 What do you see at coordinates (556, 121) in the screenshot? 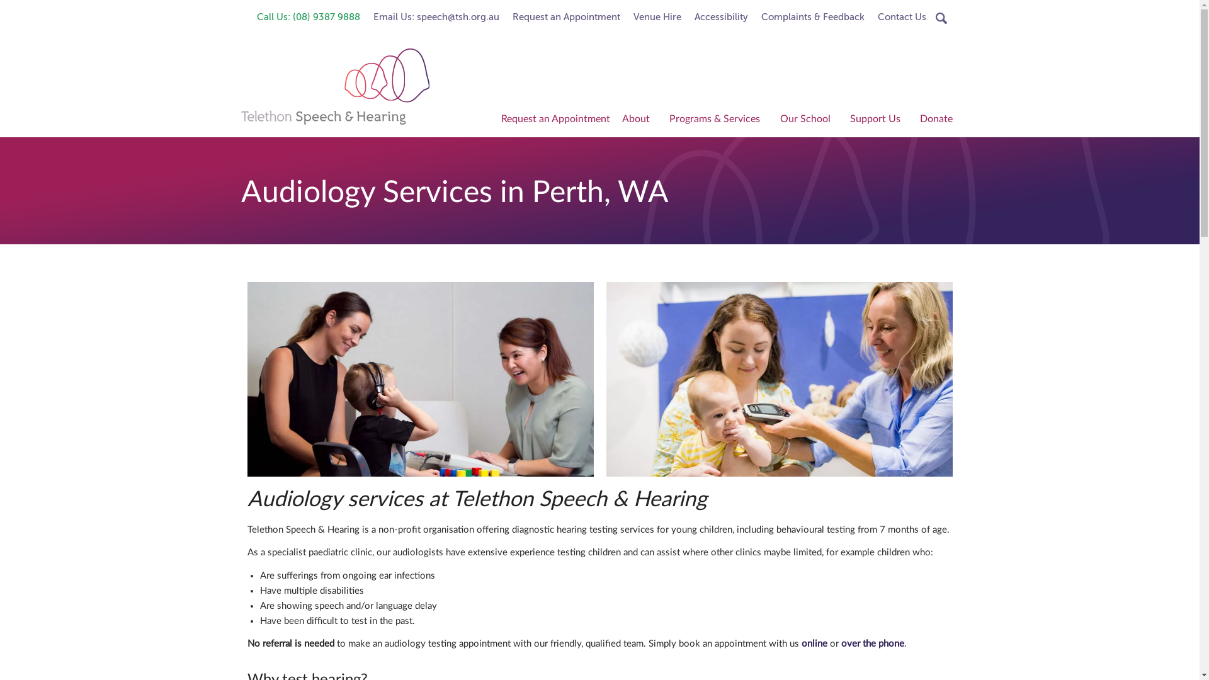
I see `Request an Appointment` at bounding box center [556, 121].